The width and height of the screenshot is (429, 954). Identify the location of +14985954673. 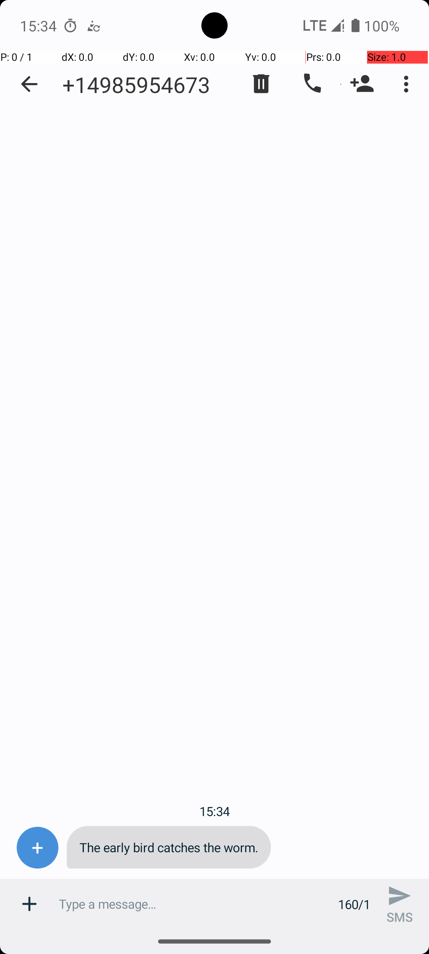
(136, 84).